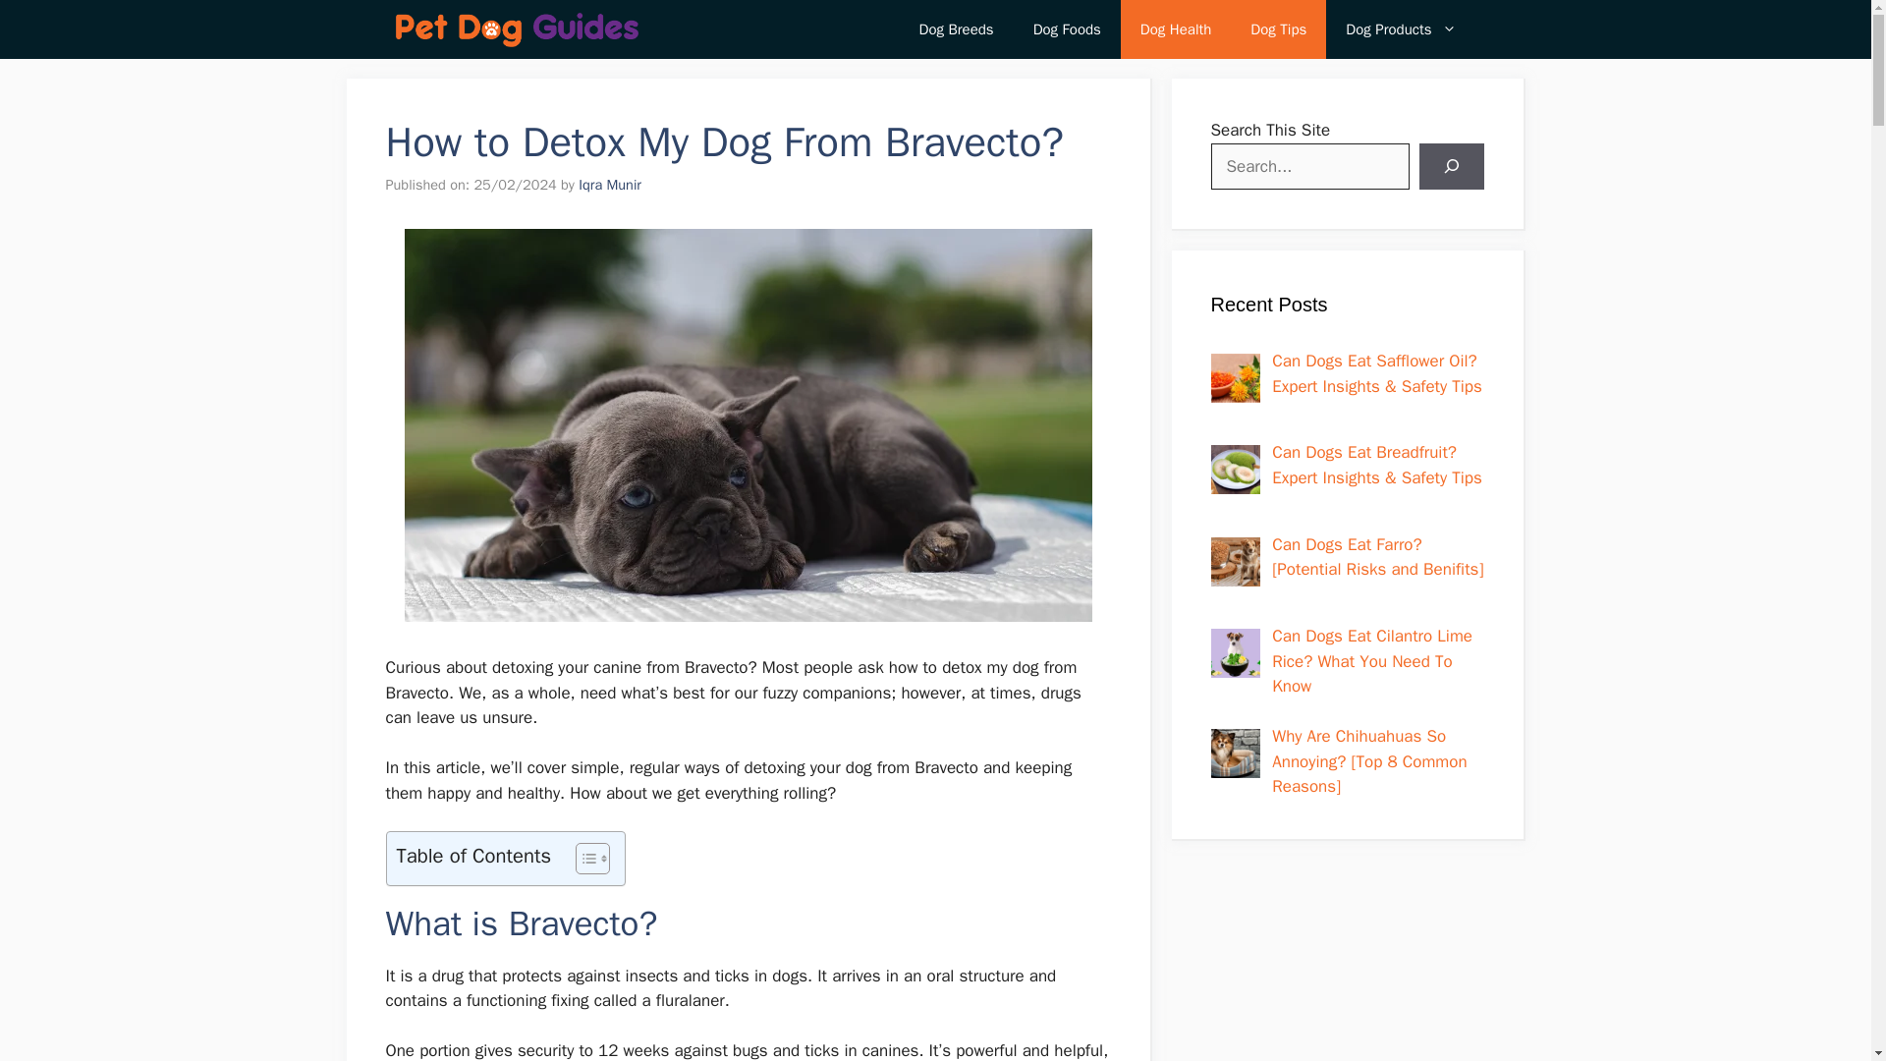  What do you see at coordinates (609, 185) in the screenshot?
I see `Iqra Munir` at bounding box center [609, 185].